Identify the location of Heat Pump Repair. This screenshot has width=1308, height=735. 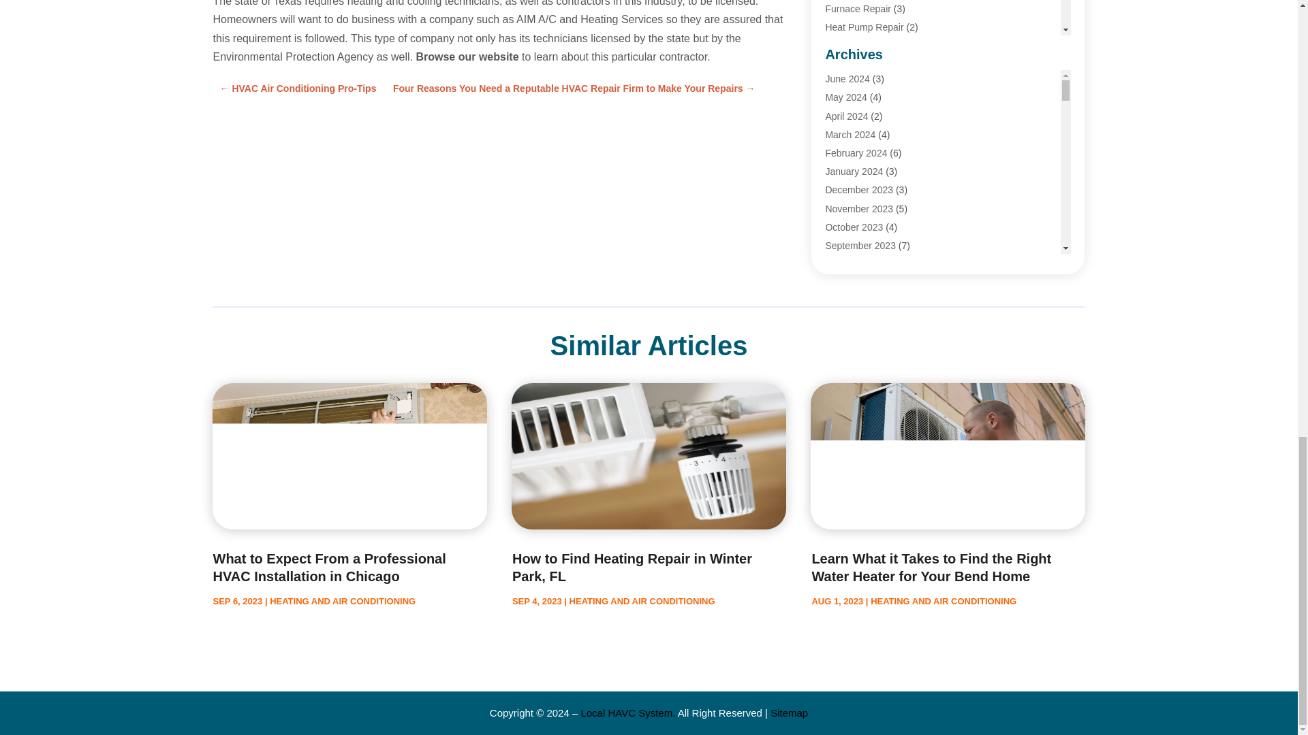
(864, 27).